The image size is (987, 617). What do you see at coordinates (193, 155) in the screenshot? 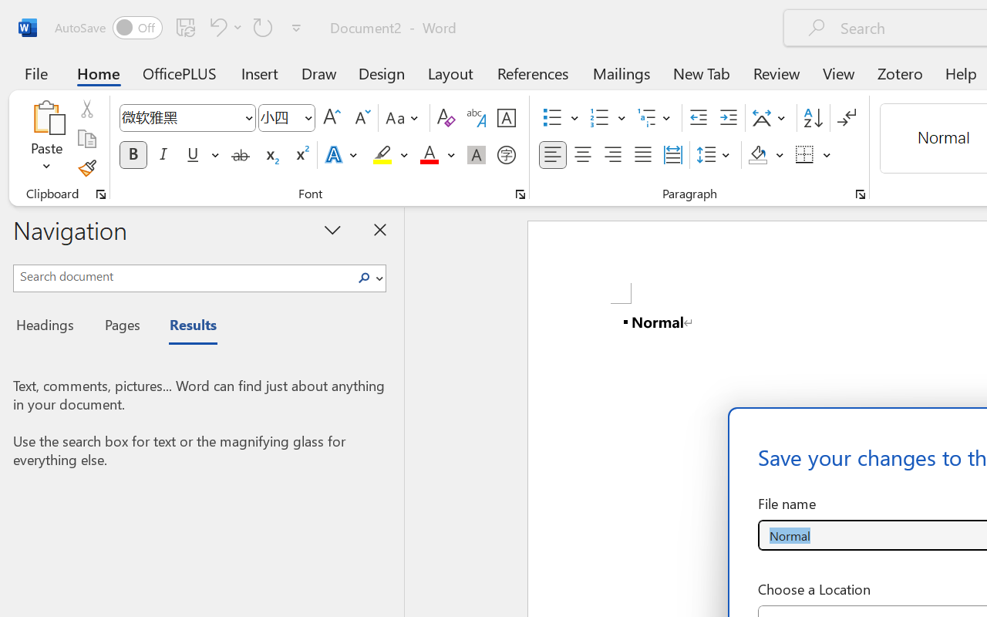
I see `Underline` at bounding box center [193, 155].